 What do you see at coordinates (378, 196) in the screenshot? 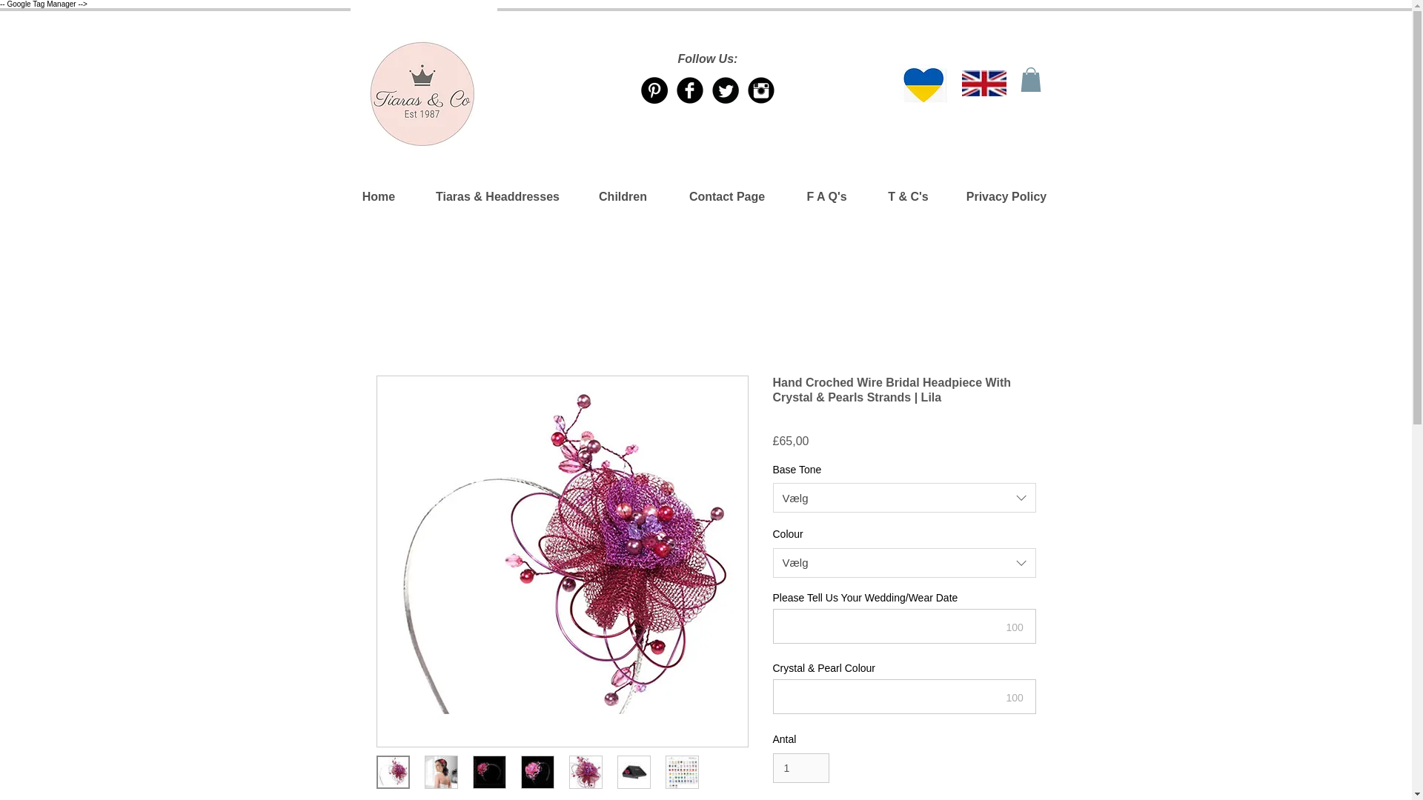
I see `Home` at bounding box center [378, 196].